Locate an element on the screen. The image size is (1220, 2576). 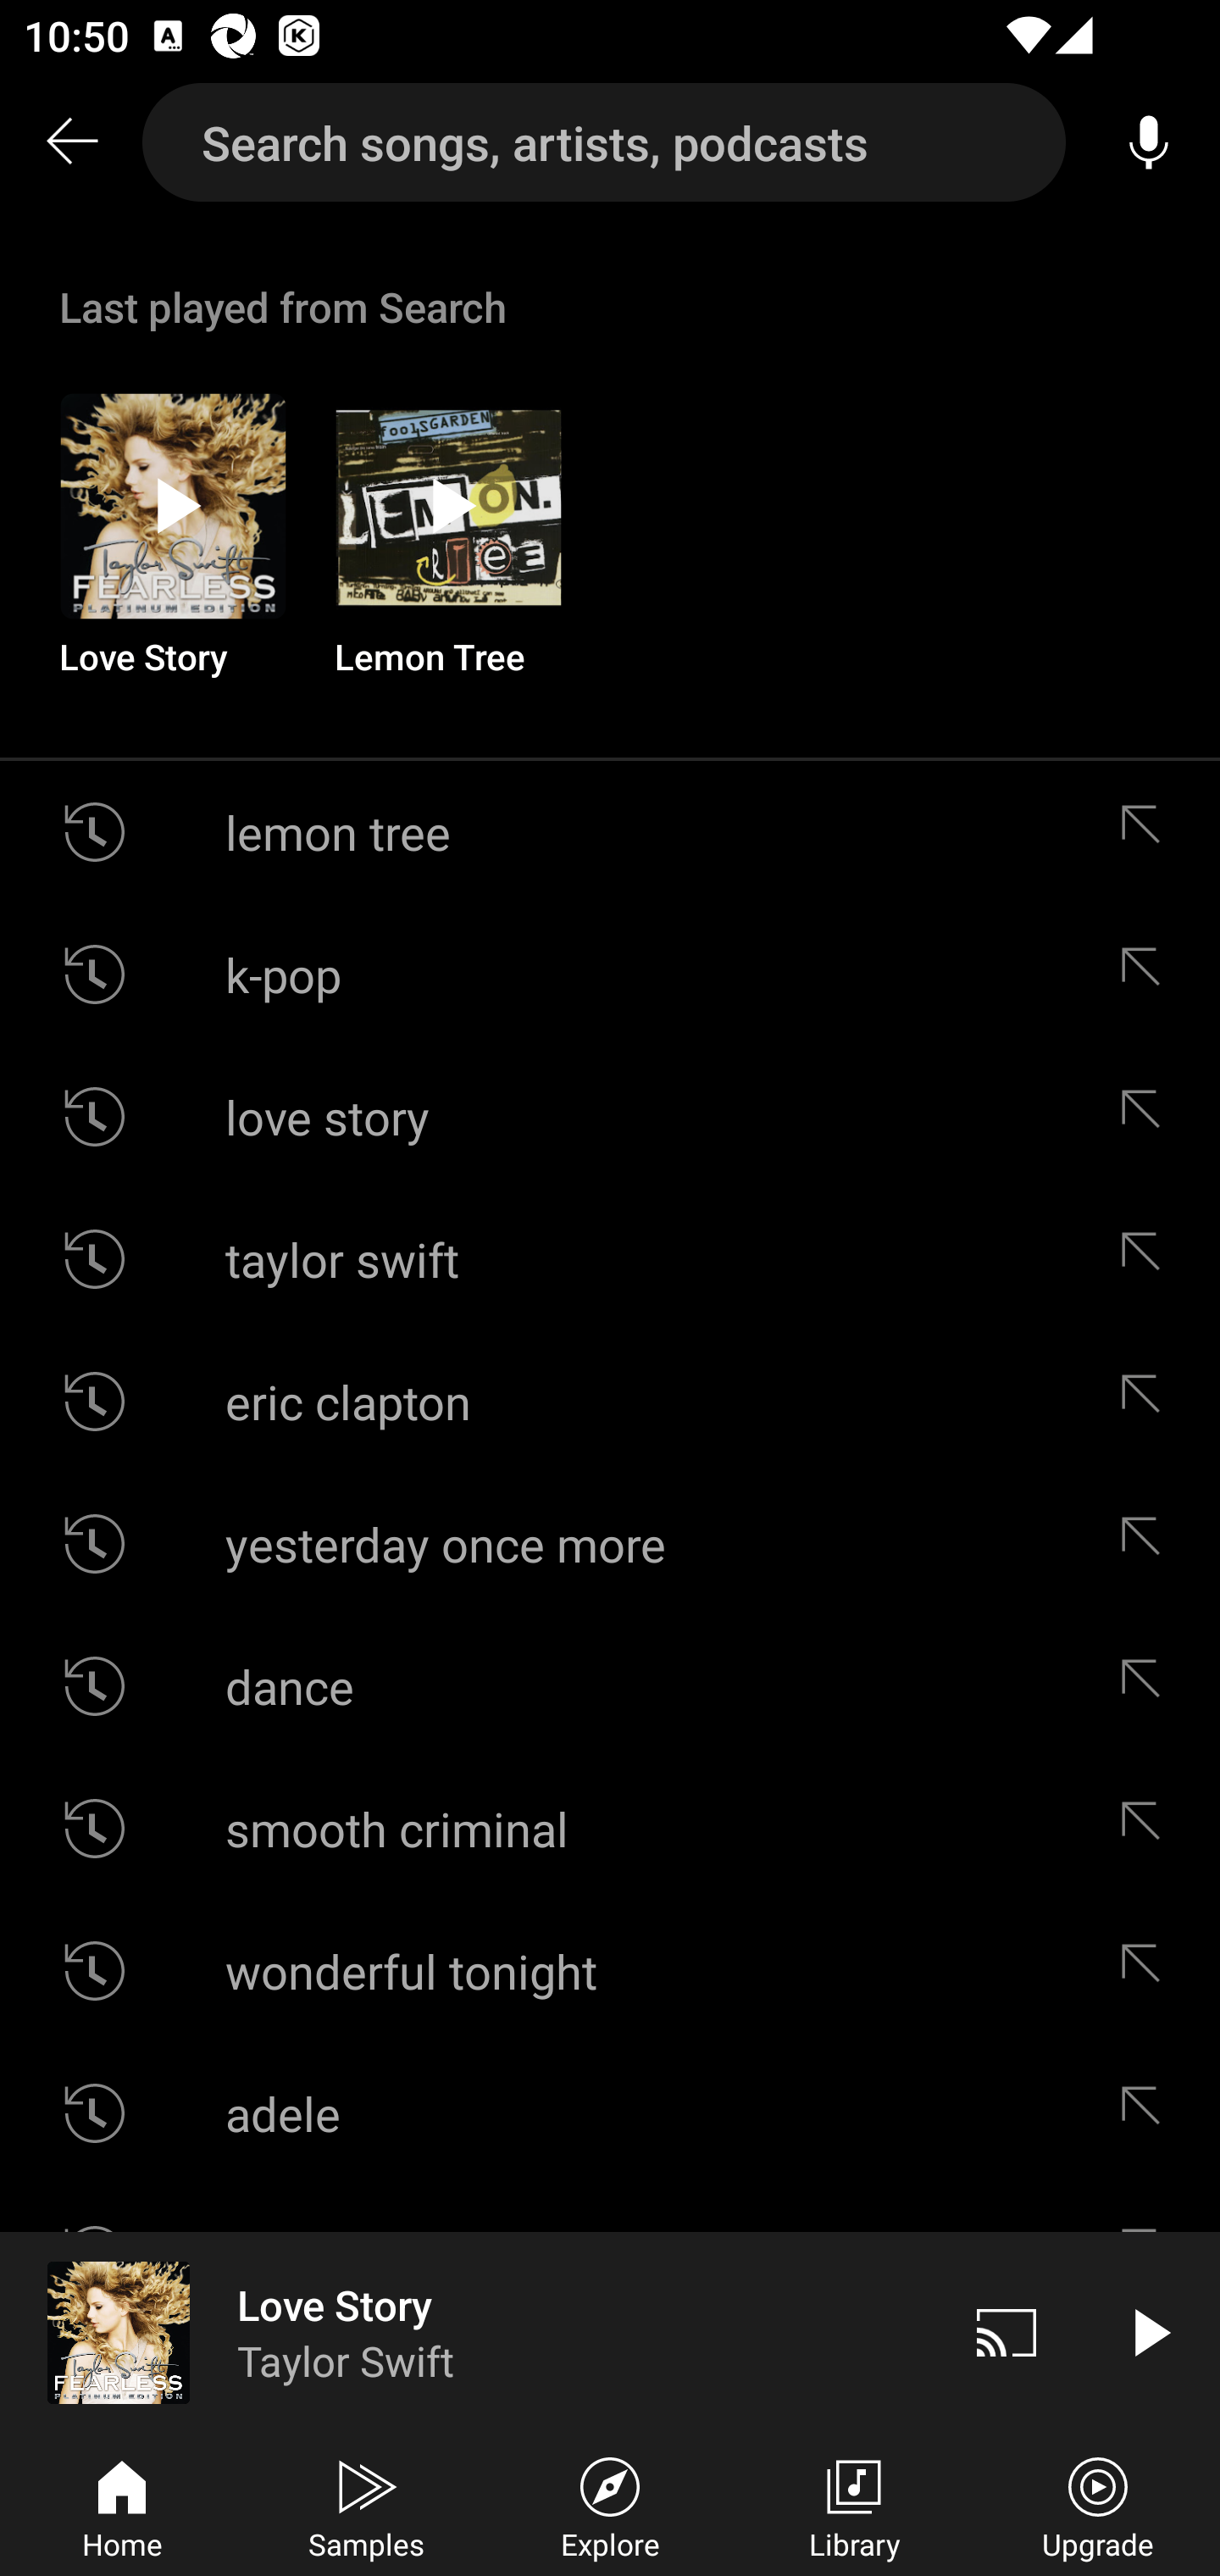
Love Story Taylor Swift is located at coordinates (468, 2332).